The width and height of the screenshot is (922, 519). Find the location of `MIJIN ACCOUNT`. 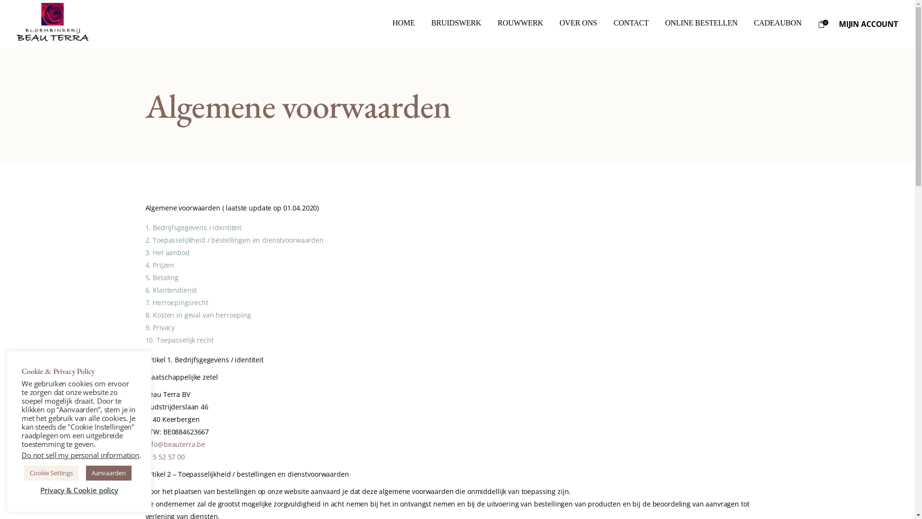

MIJIN ACCOUNT is located at coordinates (868, 24).